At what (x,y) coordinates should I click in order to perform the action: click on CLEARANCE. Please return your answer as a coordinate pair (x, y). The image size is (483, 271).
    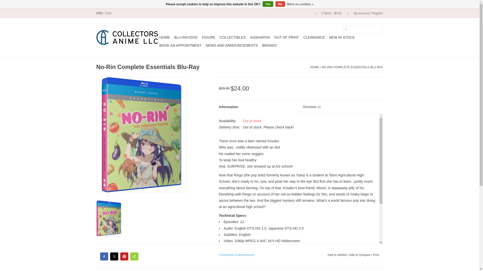
    Looking at the image, I should click on (314, 37).